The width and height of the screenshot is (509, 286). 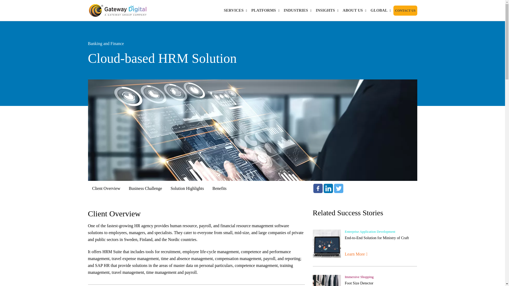 I want to click on Business Challenge, so click(x=145, y=189).